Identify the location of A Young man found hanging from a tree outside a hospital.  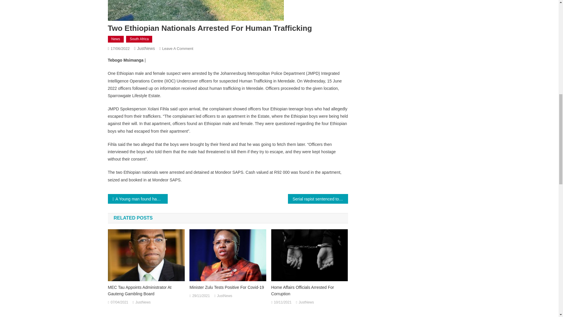
(138, 199).